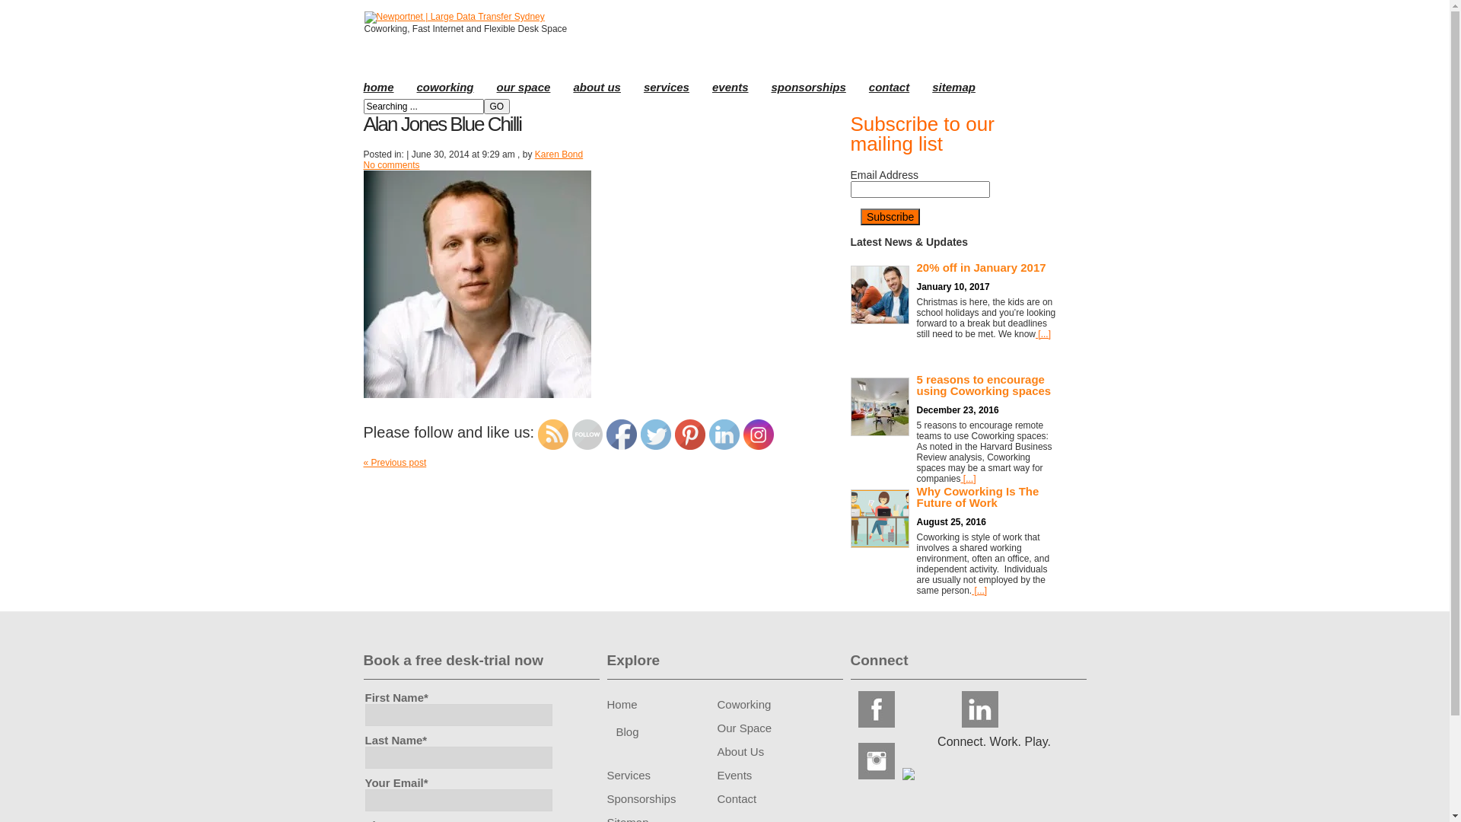  Describe the element at coordinates (553, 435) in the screenshot. I see `RSS` at that location.